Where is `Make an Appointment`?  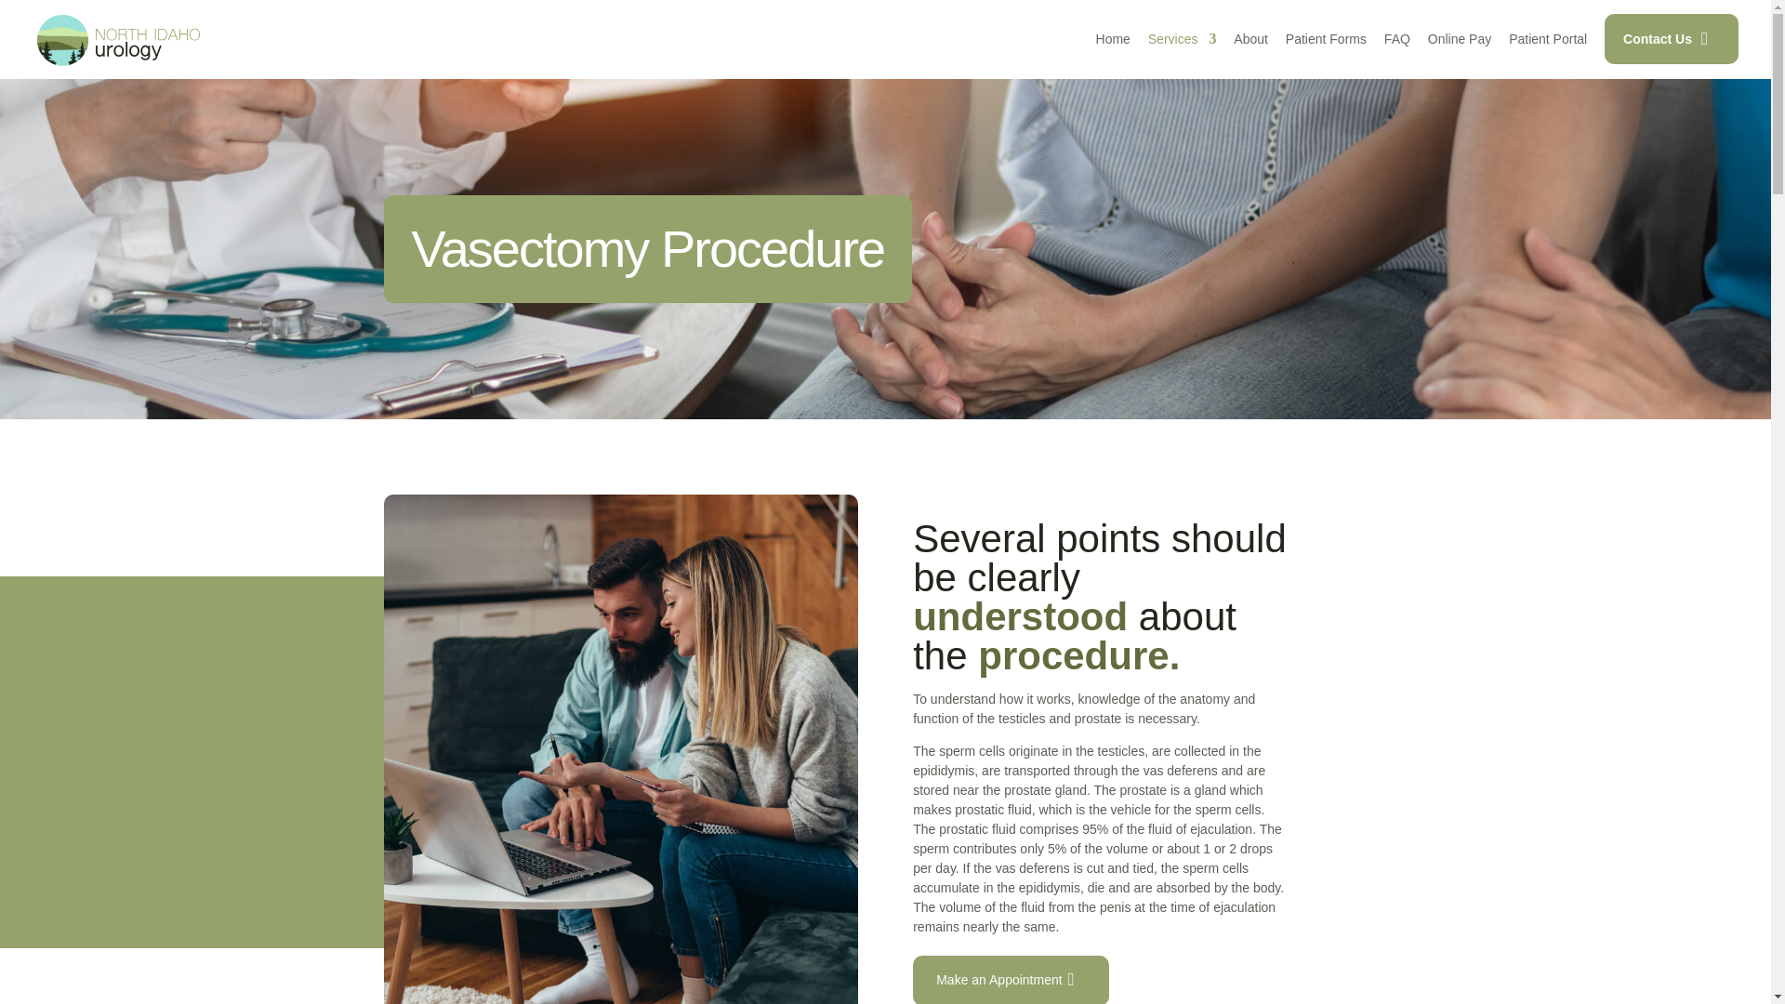
Make an Appointment is located at coordinates (1010, 980).